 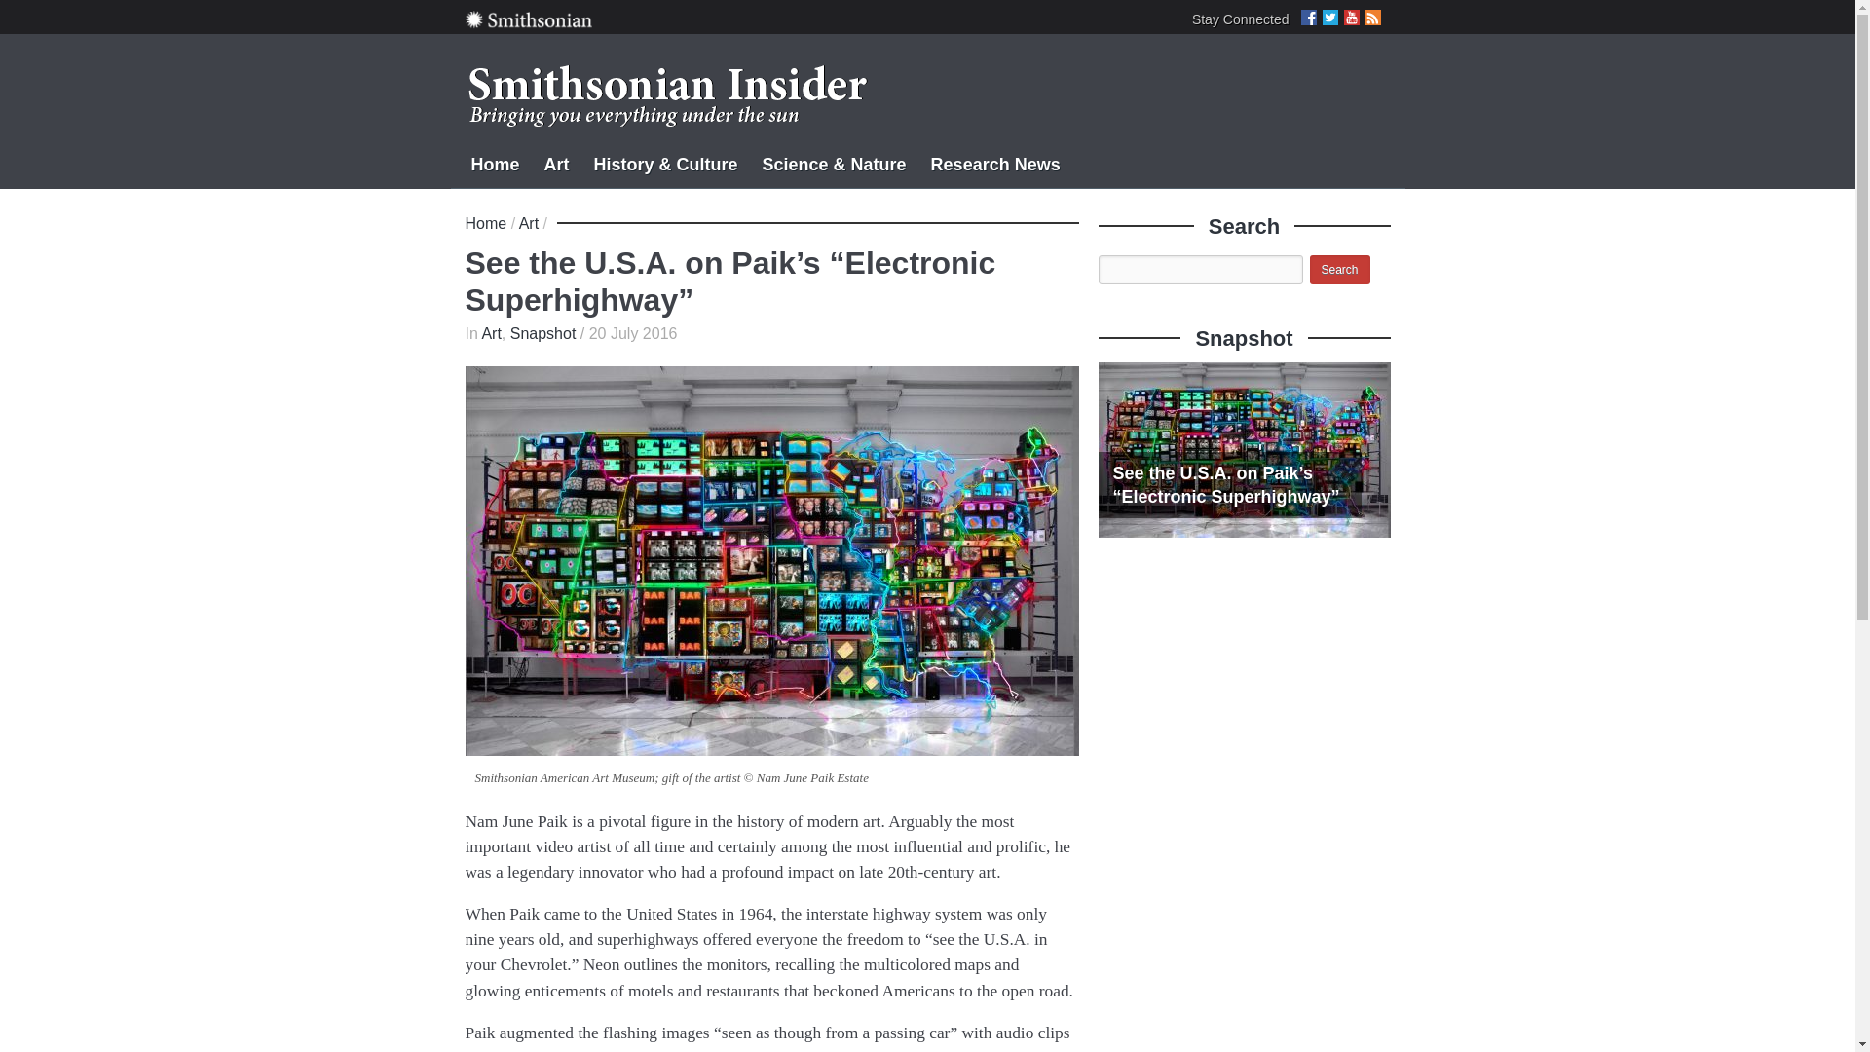 I want to click on Research News, so click(x=995, y=162).